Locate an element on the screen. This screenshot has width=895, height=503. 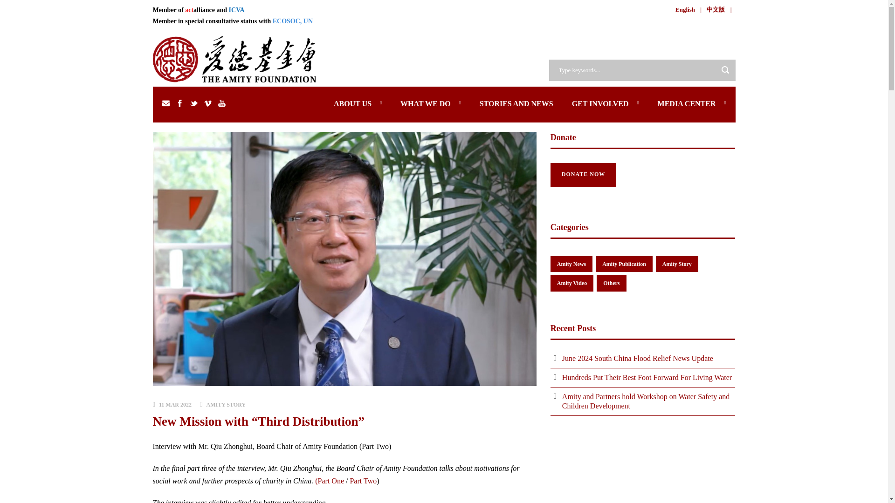
ECOSOC, UN is located at coordinates (293, 20).